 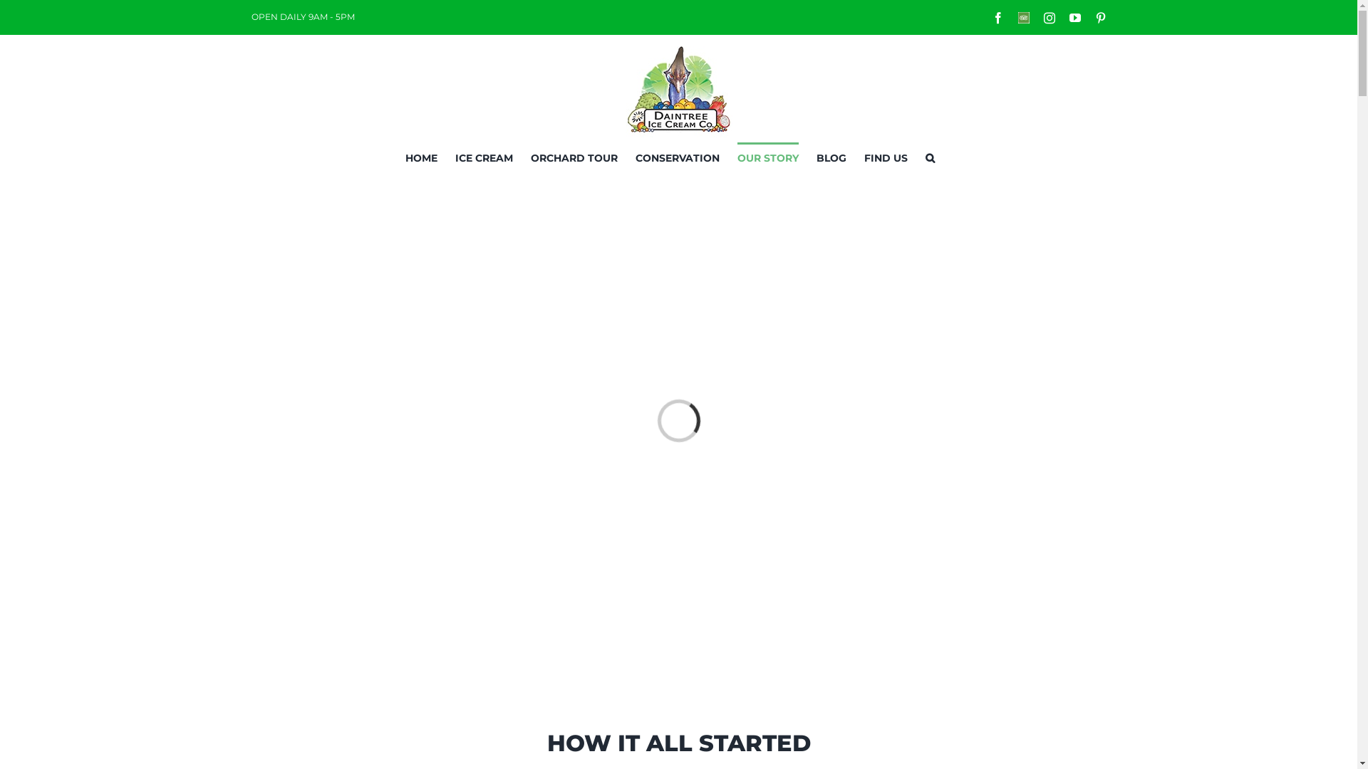 I want to click on Facebook, so click(x=997, y=17).